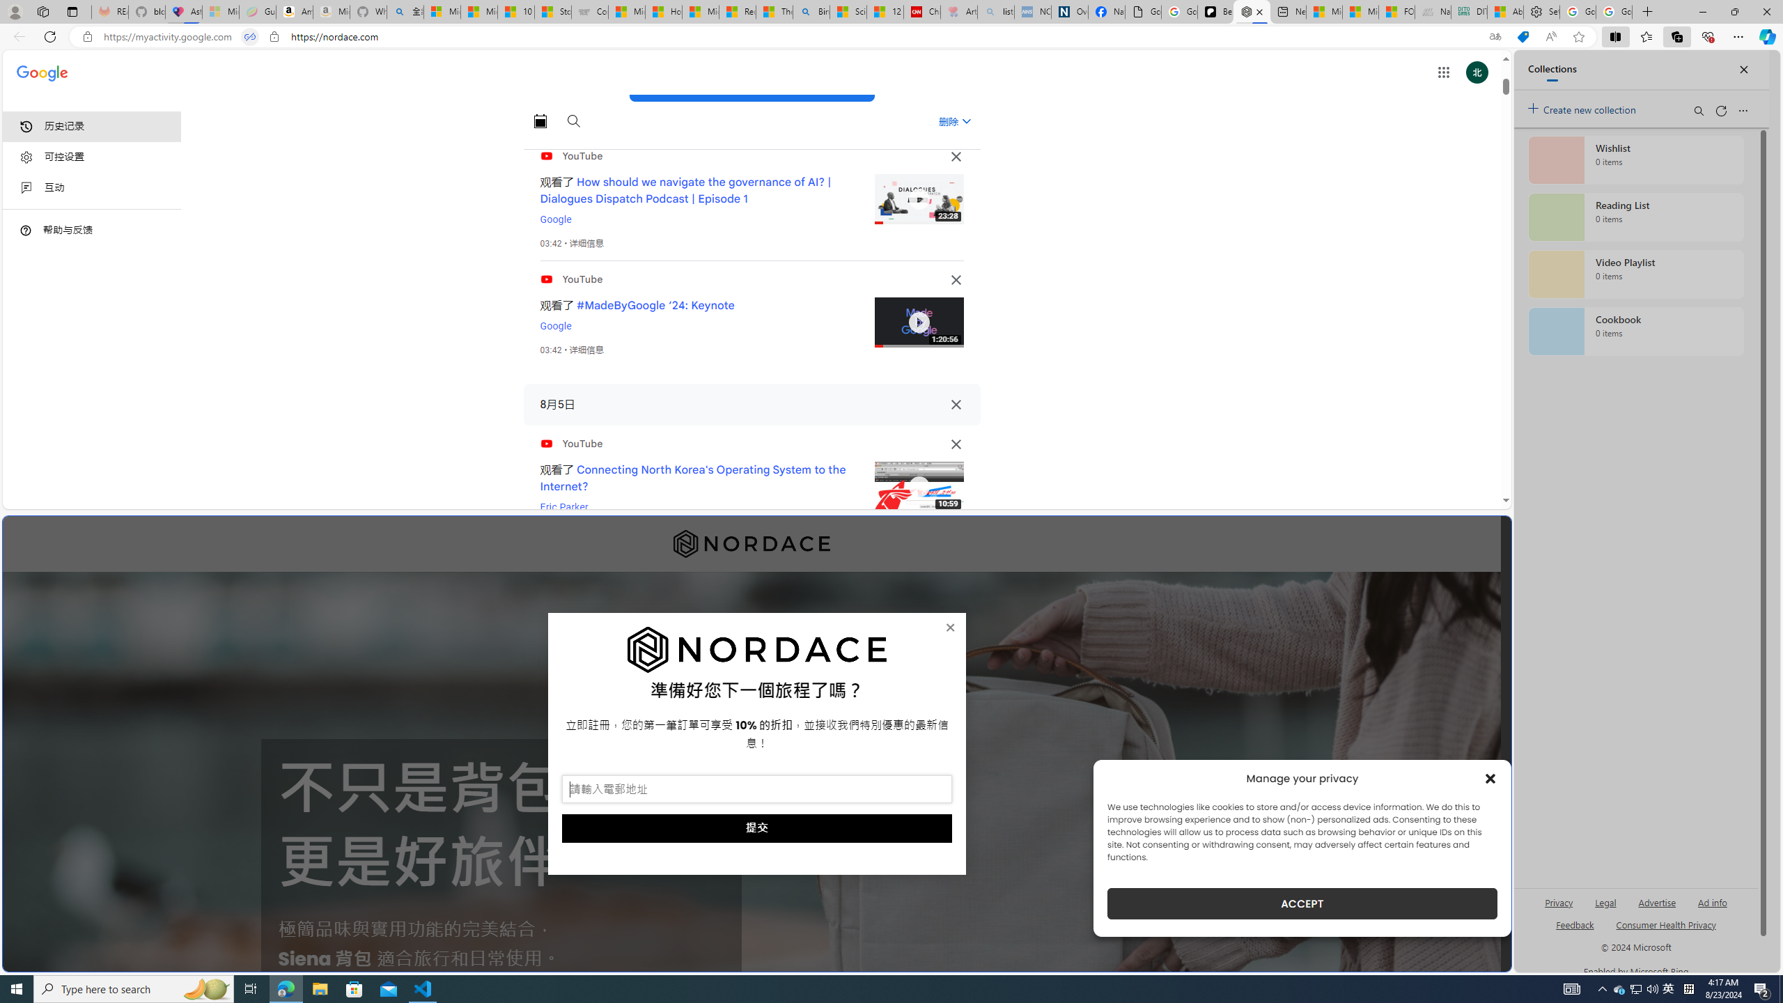 The height and width of the screenshot is (1003, 1783). I want to click on Class: i2GIId, so click(26, 188).